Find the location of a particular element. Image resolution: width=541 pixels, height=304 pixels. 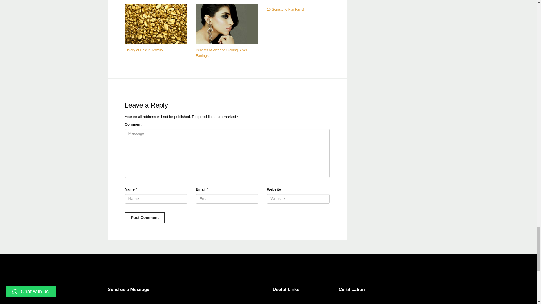

Capturefg copy is located at coordinates (227, 24).